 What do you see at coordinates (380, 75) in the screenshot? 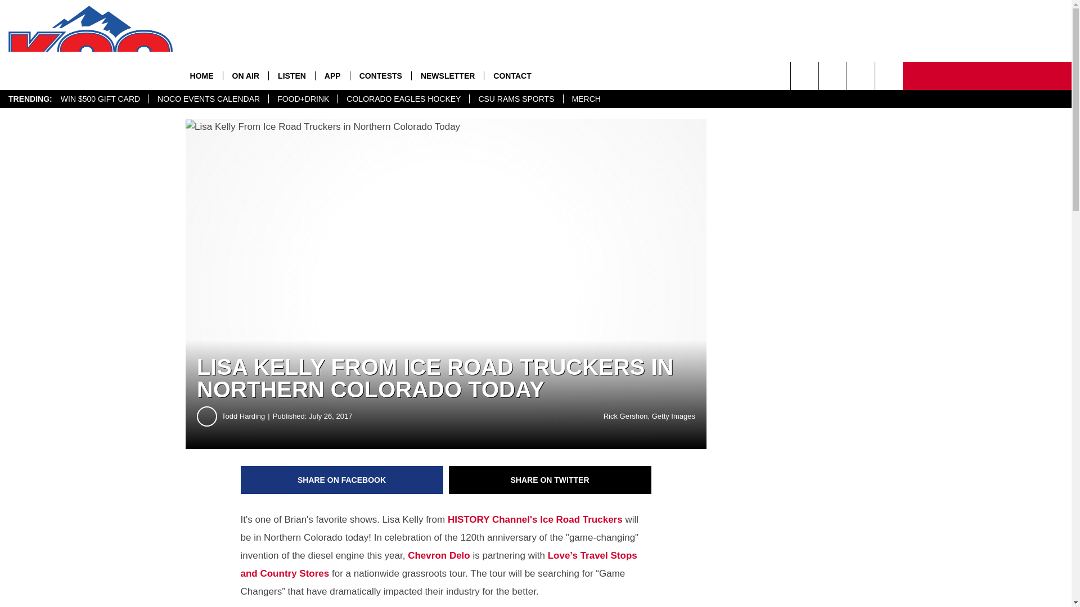
I see `CONTESTS` at bounding box center [380, 75].